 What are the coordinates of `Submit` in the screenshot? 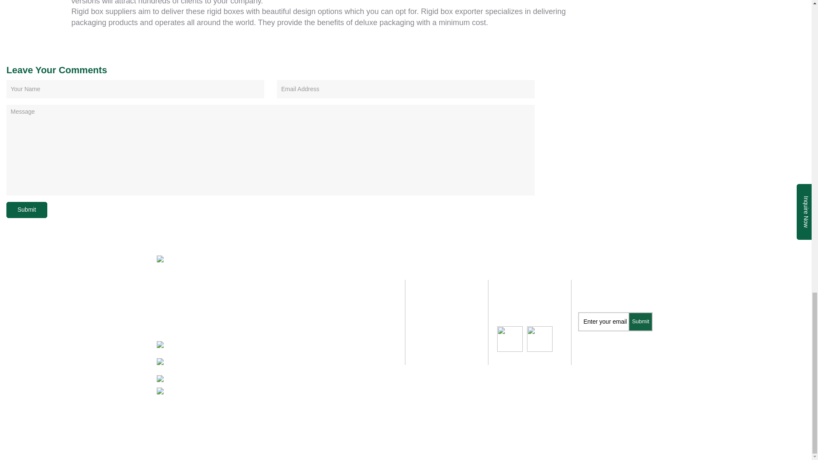 It's located at (27, 210).